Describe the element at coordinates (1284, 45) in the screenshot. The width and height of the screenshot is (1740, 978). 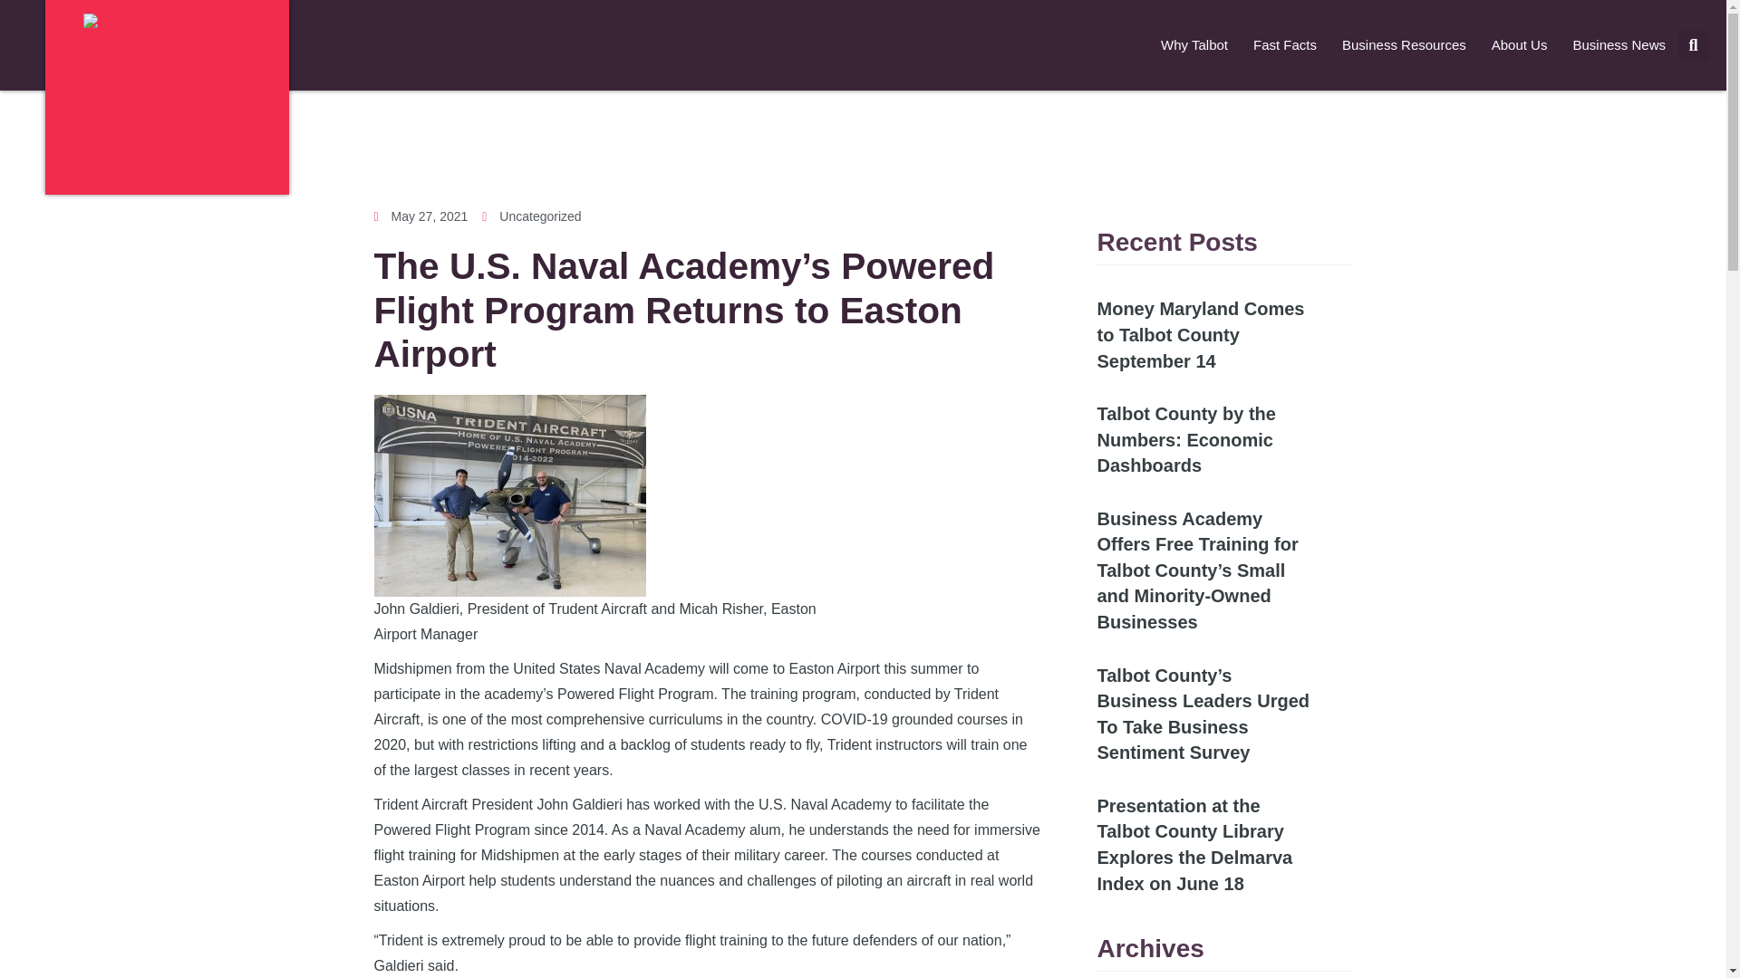
I see `Fast Facts` at that location.